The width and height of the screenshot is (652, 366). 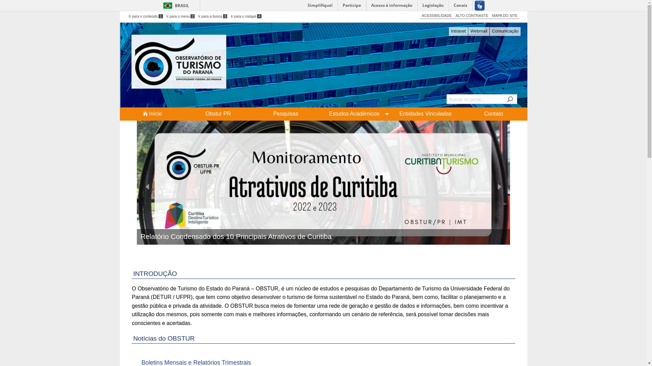 What do you see at coordinates (505, 16) in the screenshot?
I see `MAPA DO SITE` at bounding box center [505, 16].